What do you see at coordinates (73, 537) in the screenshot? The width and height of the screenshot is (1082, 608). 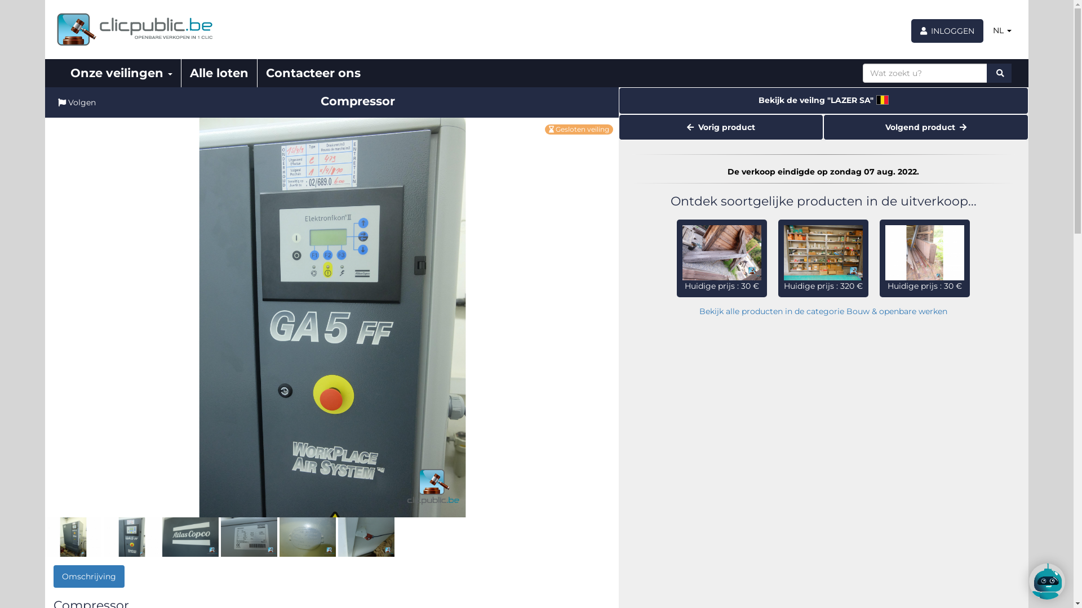 I see `Compressor` at bounding box center [73, 537].